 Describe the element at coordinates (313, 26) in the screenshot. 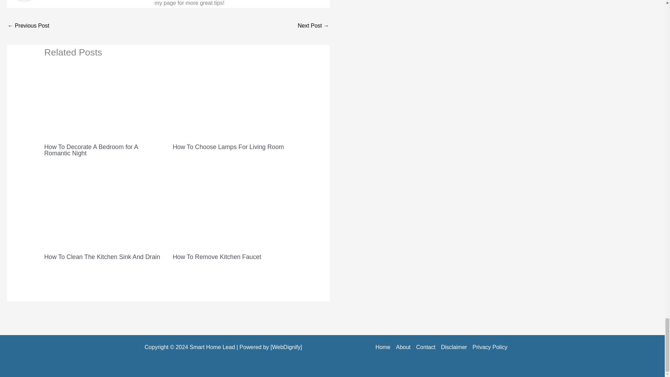

I see `How To Get Rid Of Gnats In The Kitchen` at that location.